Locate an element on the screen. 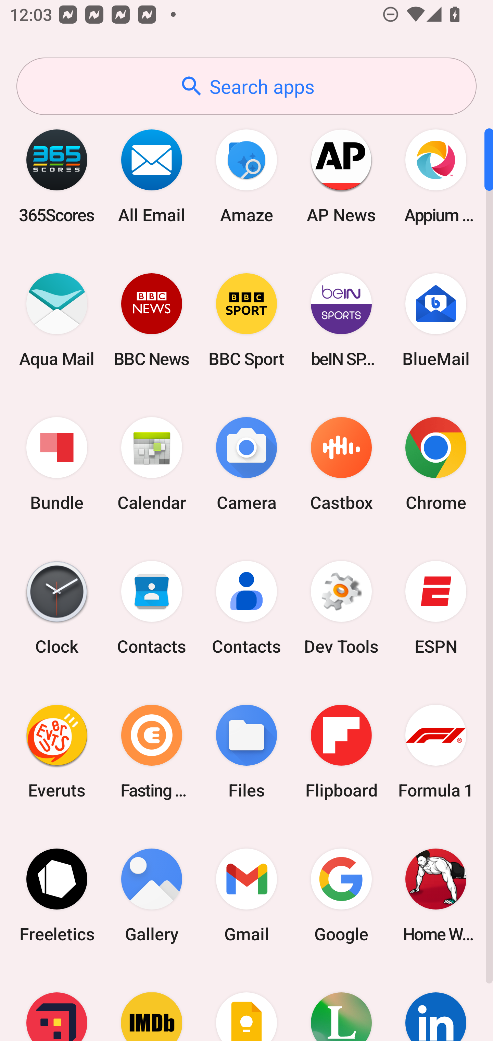 Image resolution: width=493 pixels, height=1041 pixels. Formula 1 is located at coordinates (436, 751).